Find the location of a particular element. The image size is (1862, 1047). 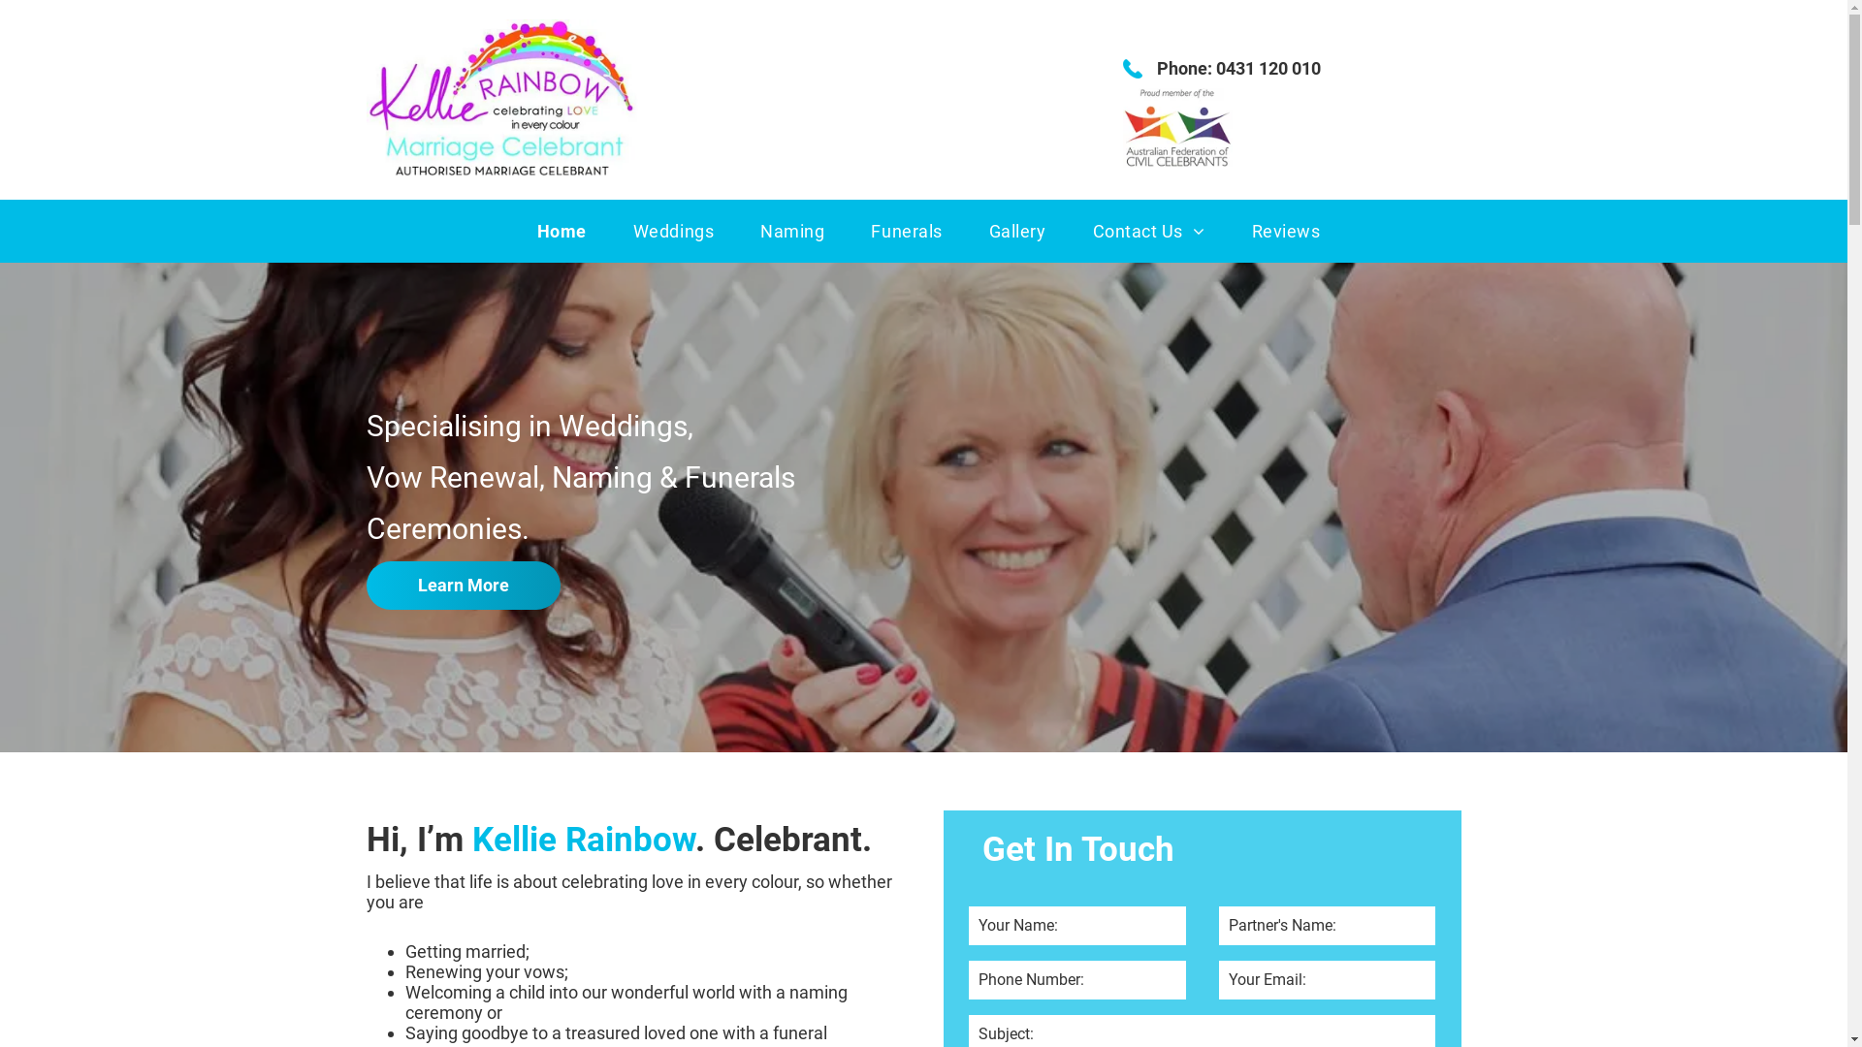

Learn More is located at coordinates (464, 586).